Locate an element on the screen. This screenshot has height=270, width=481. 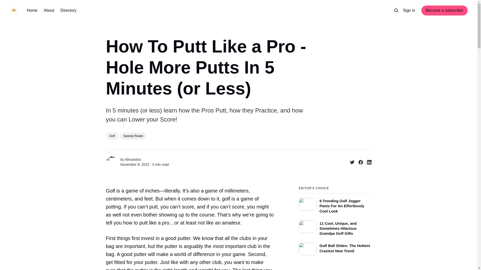
Golf Ball Slides: The Hottest Craziest New Trend is located at coordinates (335, 248).